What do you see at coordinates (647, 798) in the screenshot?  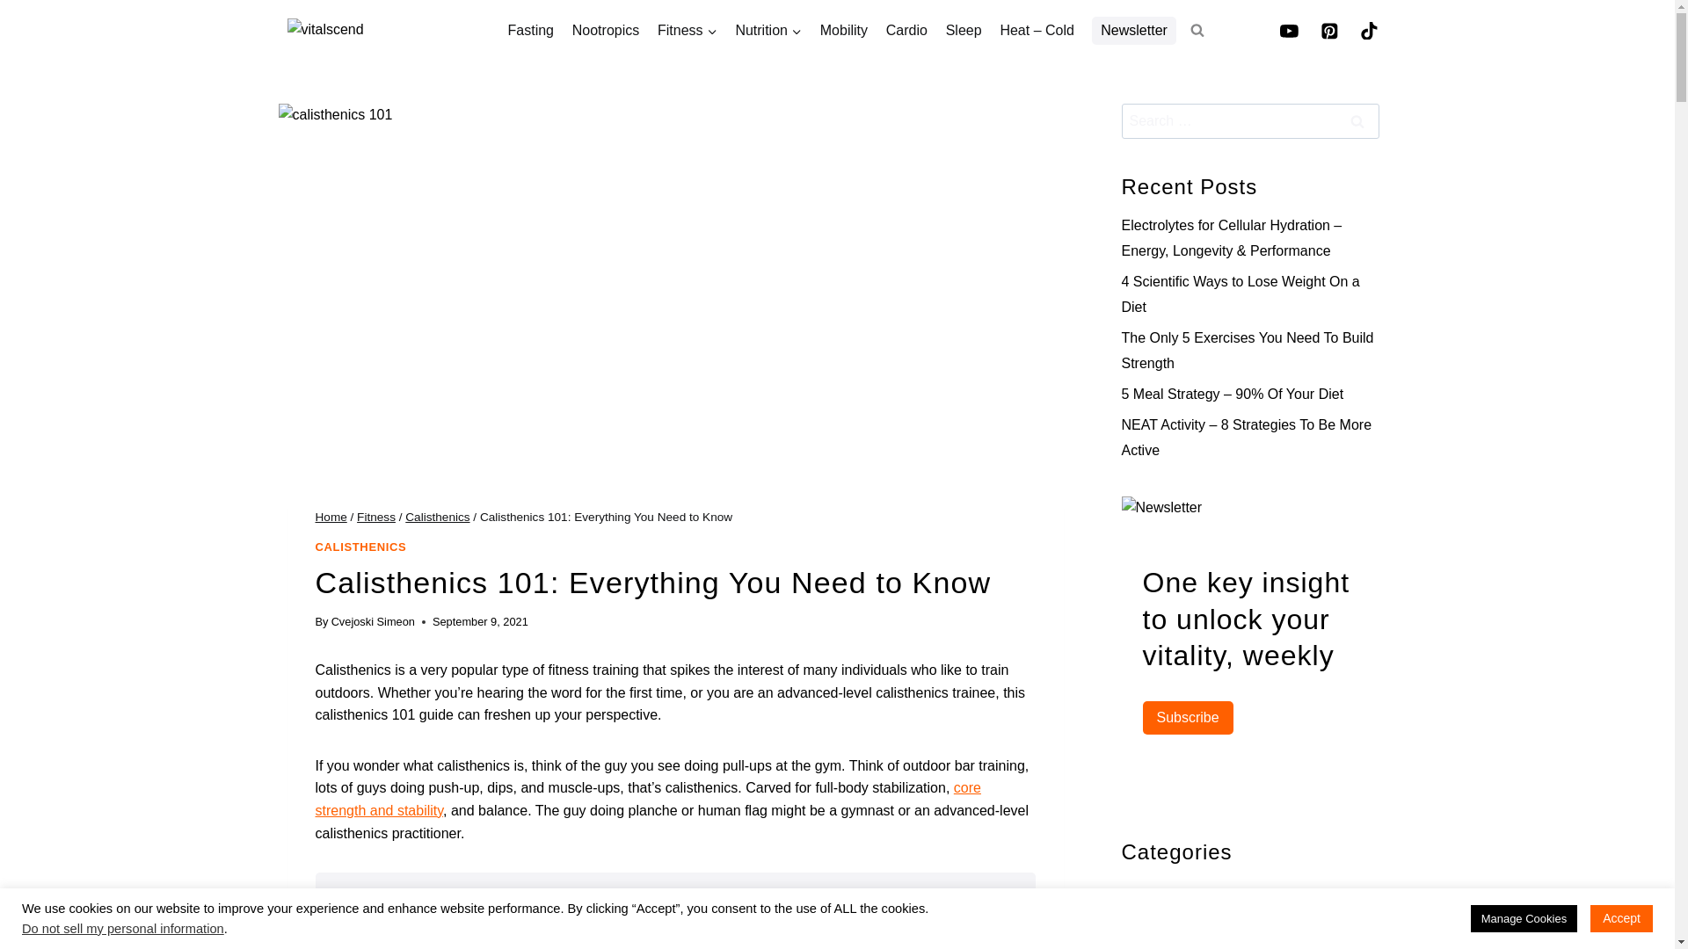 I see `core strength and stability` at bounding box center [647, 798].